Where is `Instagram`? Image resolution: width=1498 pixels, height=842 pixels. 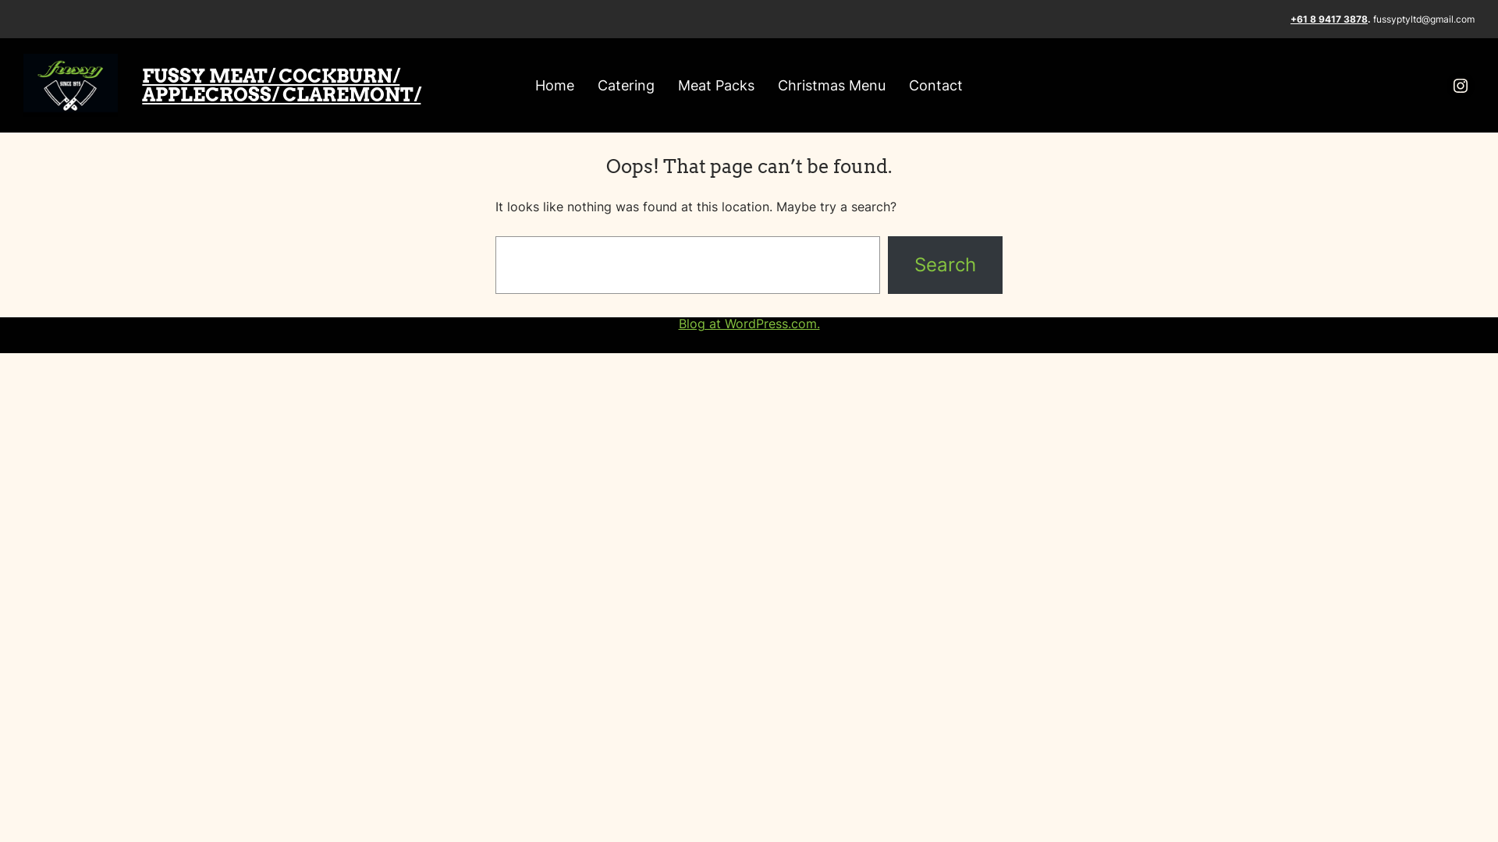 Instagram is located at coordinates (1461, 86).